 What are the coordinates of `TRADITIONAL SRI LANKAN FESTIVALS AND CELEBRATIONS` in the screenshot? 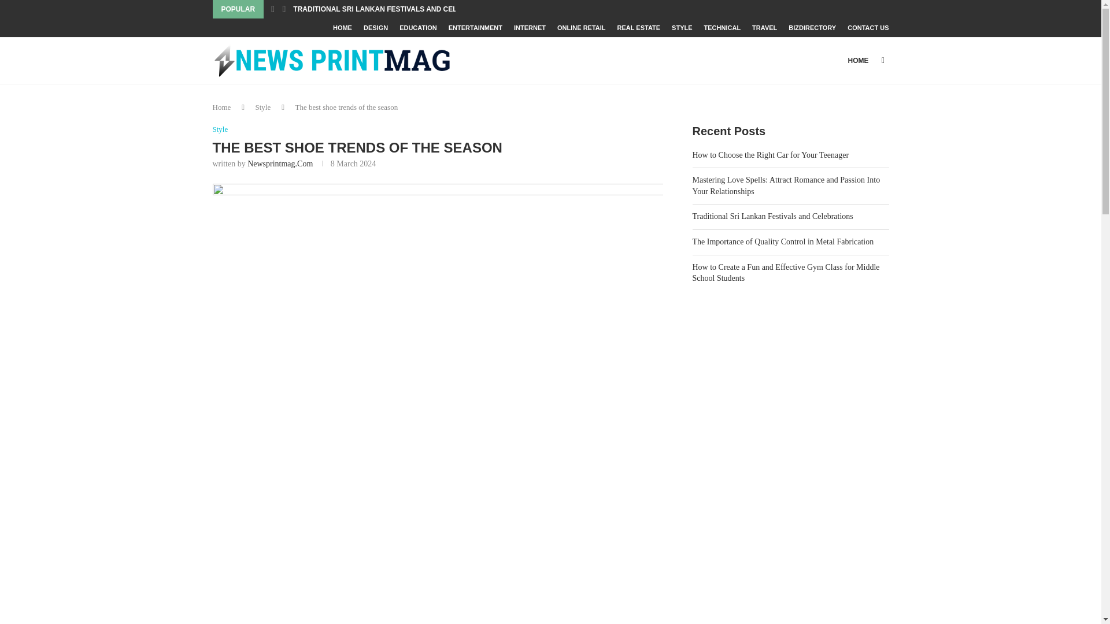 It's located at (395, 9).